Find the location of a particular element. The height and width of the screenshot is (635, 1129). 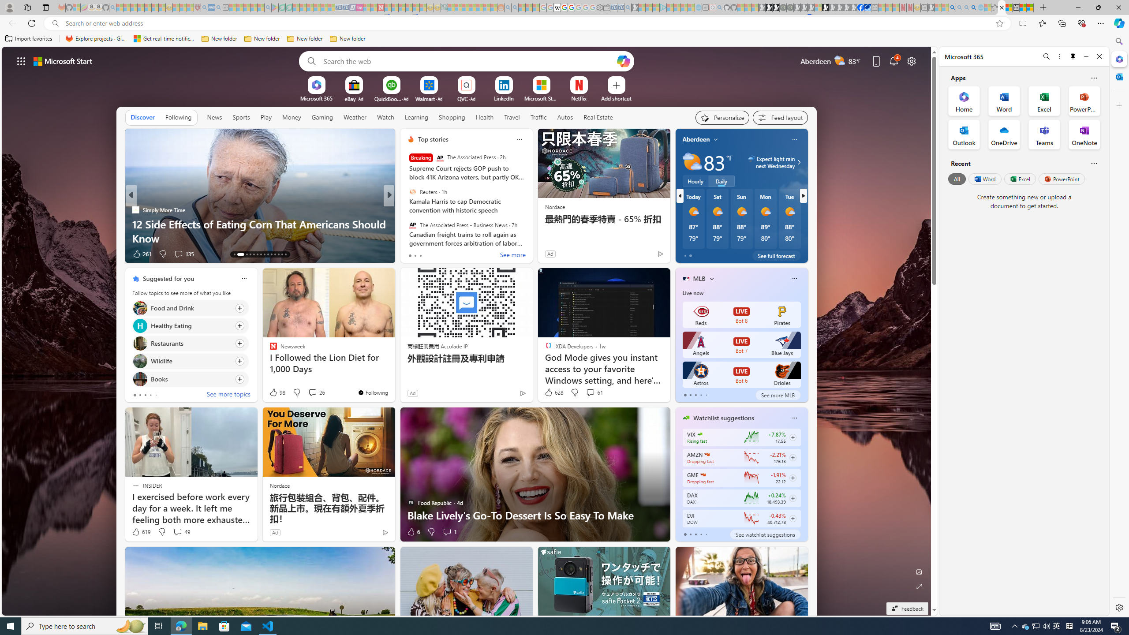

Dislike is located at coordinates (431, 532).